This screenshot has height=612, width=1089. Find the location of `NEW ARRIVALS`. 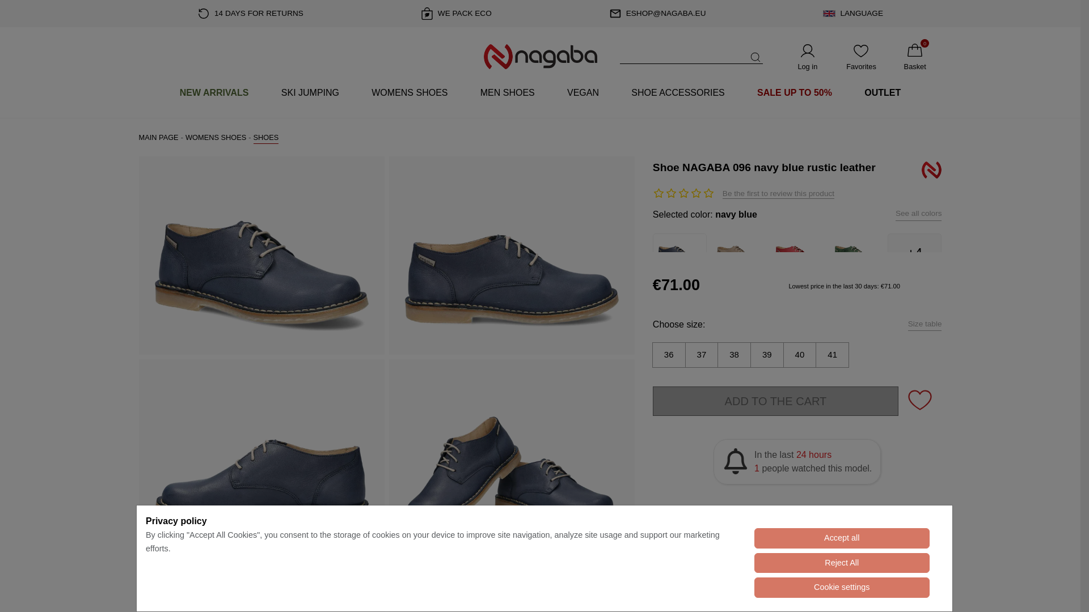

NEW ARRIVALS is located at coordinates (214, 93).